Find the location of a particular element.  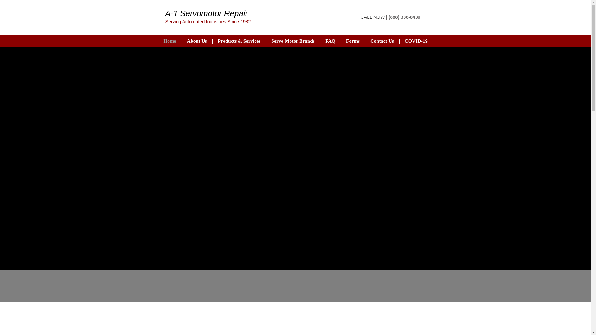

Serving Automated Industries Since 1982 is located at coordinates (207, 21).